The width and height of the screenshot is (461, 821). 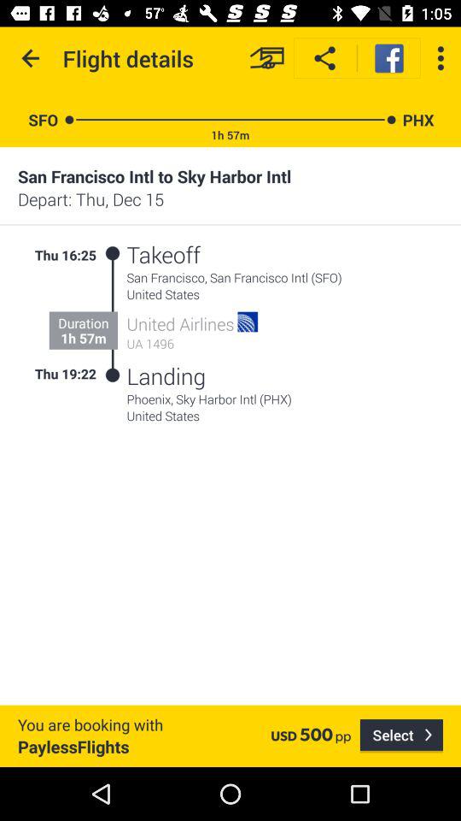 I want to click on select the icon next to pp item, so click(x=401, y=735).